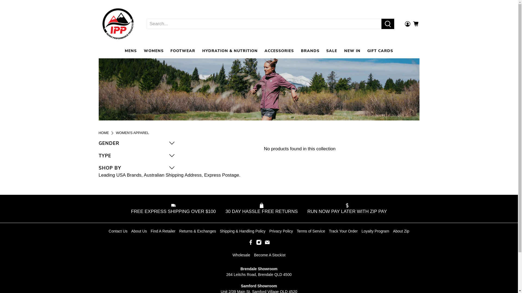 The width and height of the screenshot is (522, 293). I want to click on Terms of Service, so click(311, 231).